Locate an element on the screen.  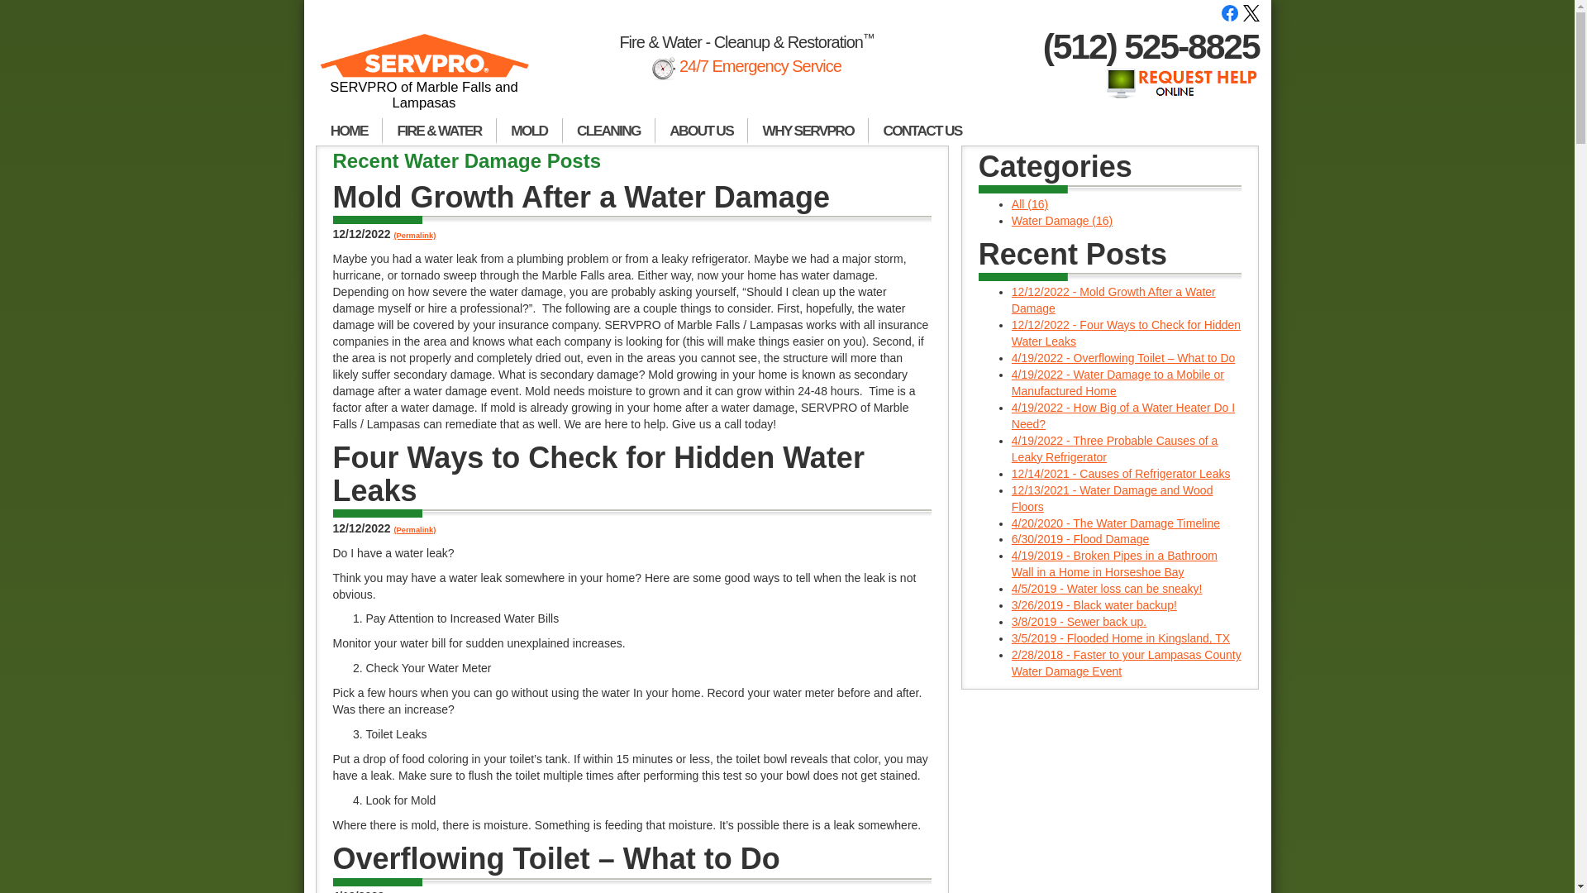
ABOUT US is located at coordinates (701, 131).